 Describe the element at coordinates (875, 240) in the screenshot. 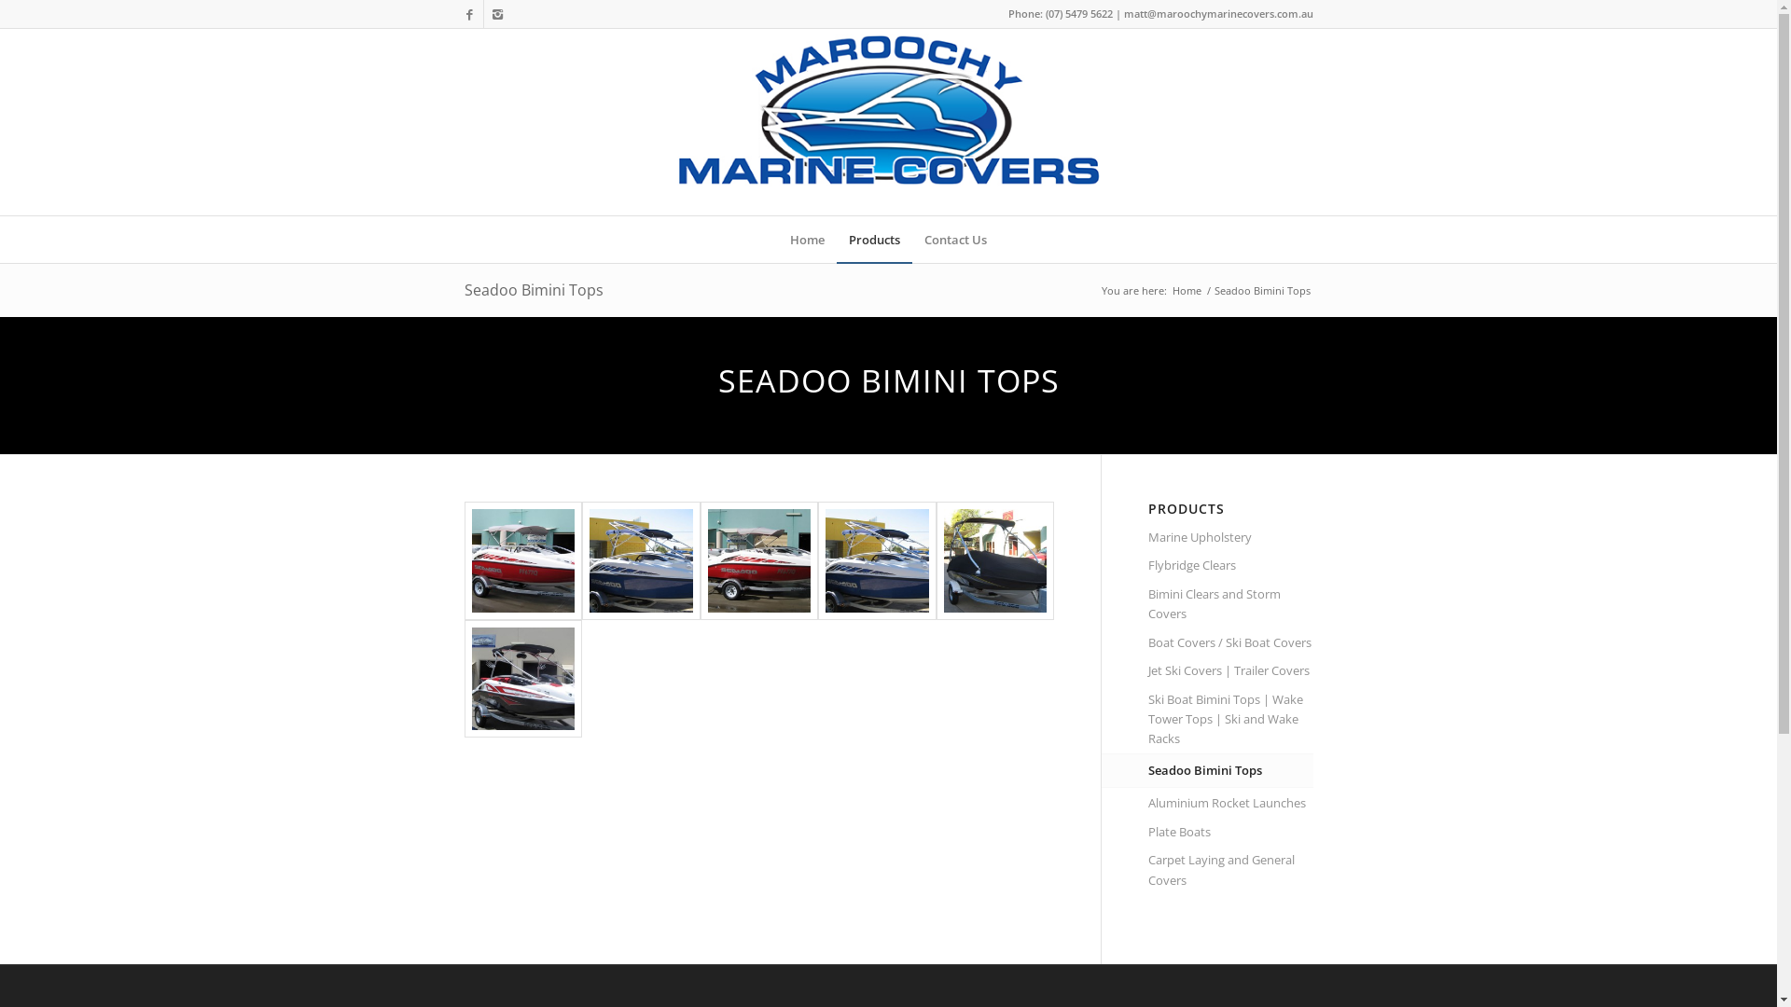

I see `Products` at that location.